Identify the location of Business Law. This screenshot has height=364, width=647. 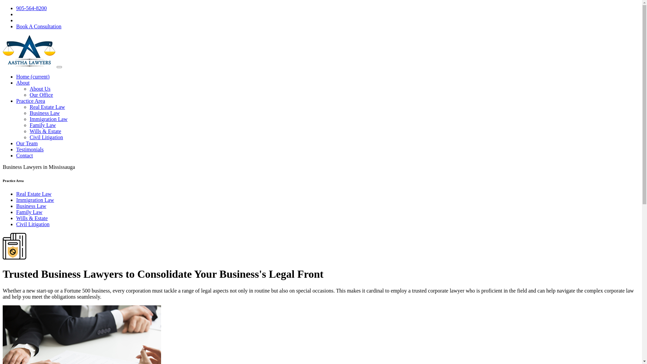
(14, 246).